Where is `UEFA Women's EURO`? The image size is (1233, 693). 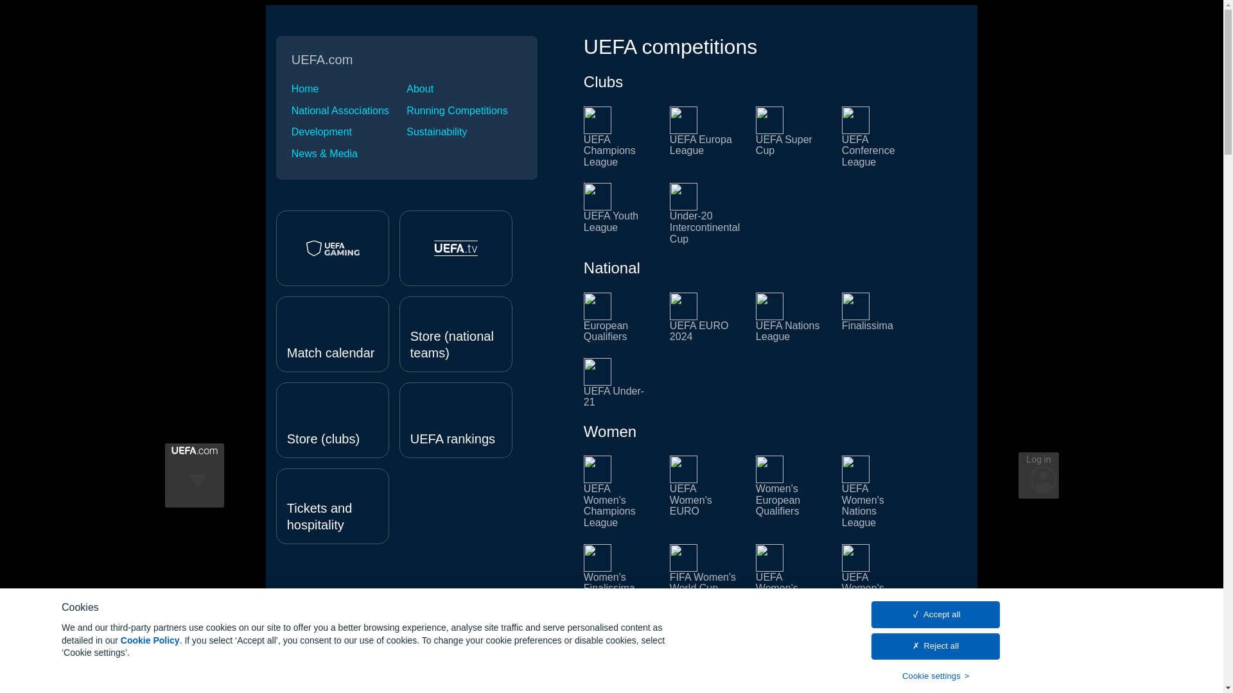
UEFA Women's EURO is located at coordinates (705, 492).